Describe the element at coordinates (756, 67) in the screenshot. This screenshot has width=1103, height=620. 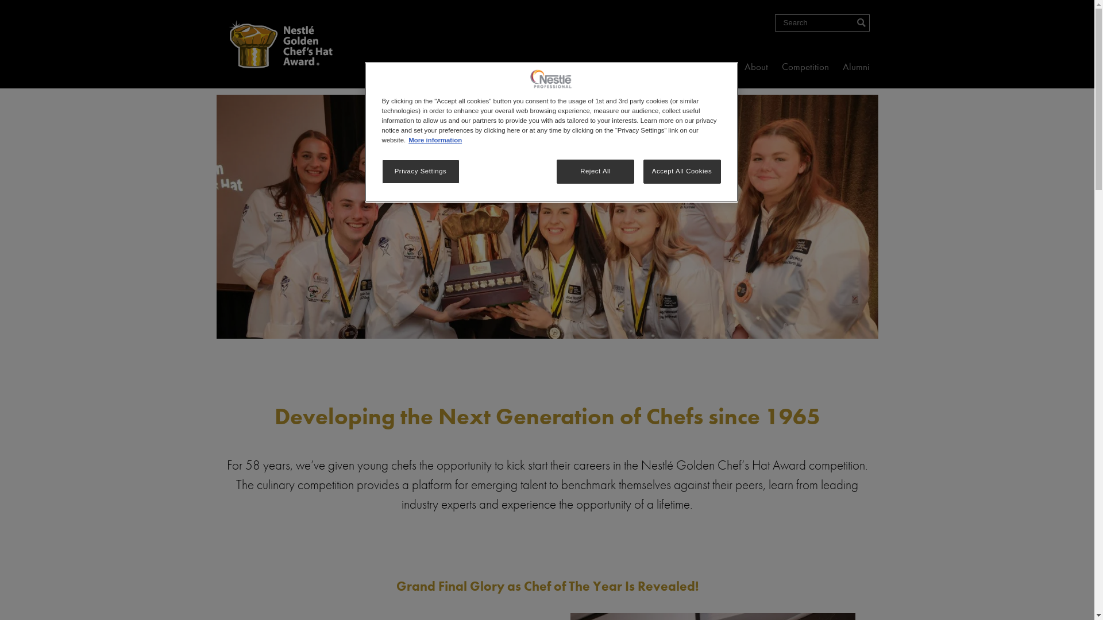
I see `About` at that location.